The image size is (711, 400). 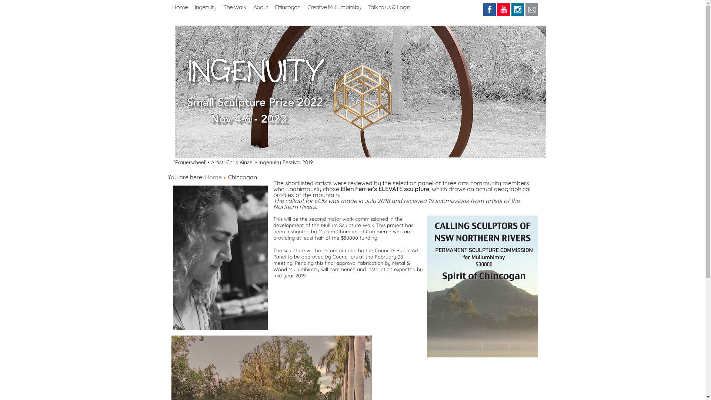 What do you see at coordinates (261, 6) in the screenshot?
I see `About` at bounding box center [261, 6].